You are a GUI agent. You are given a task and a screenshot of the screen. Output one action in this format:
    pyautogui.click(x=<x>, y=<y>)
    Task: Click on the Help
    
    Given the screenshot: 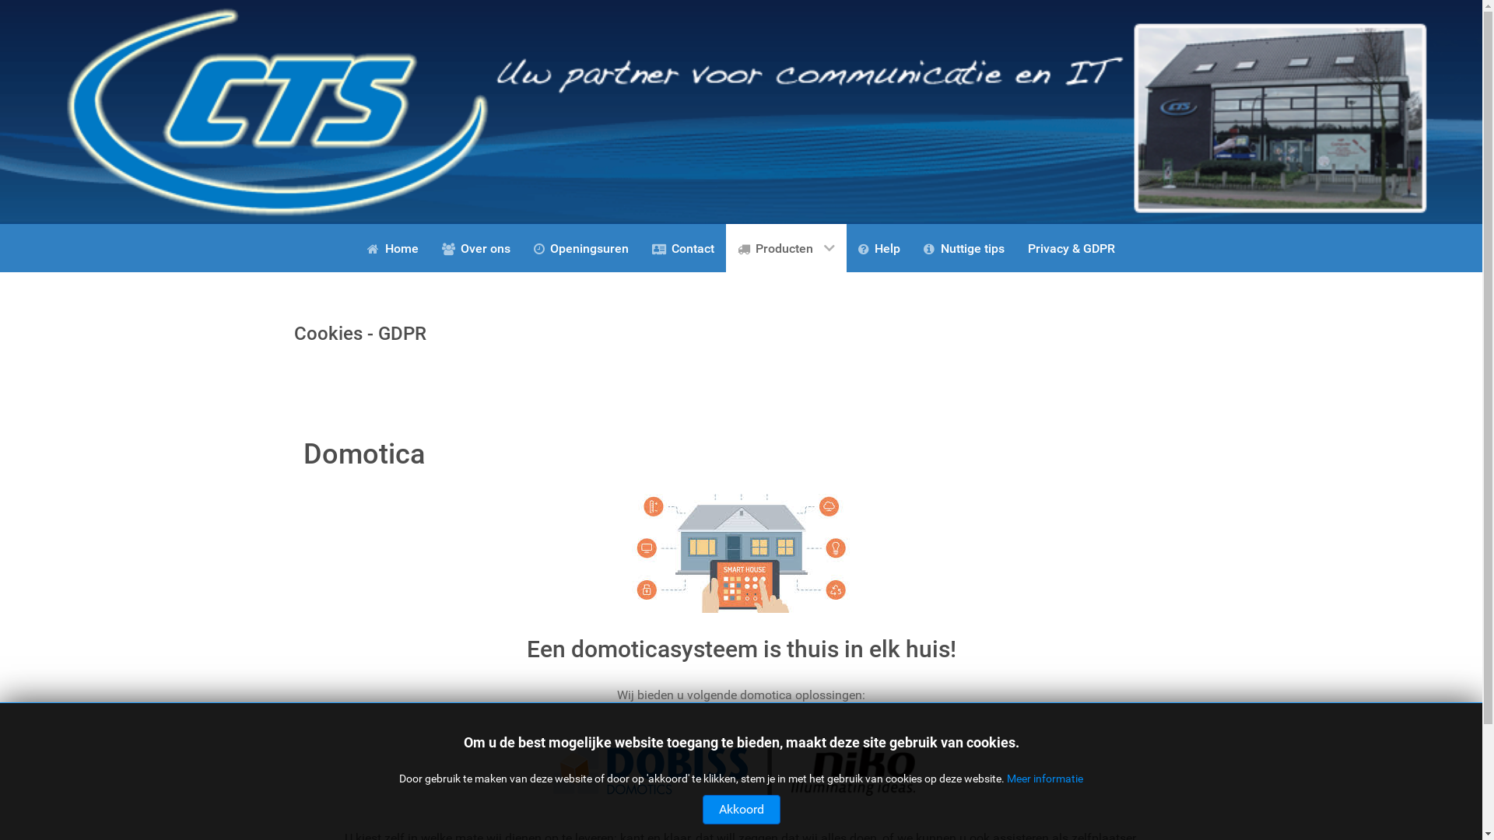 What is the action you would take?
    pyautogui.click(x=879, y=248)
    